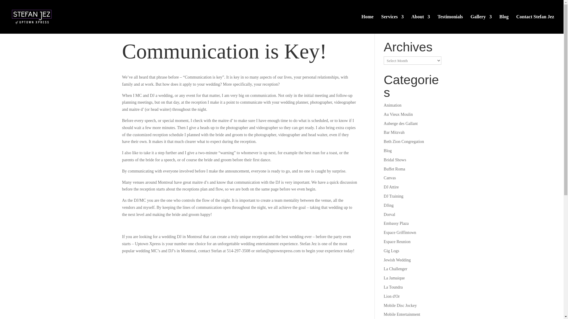  I want to click on Bridal Shows, so click(395, 159).